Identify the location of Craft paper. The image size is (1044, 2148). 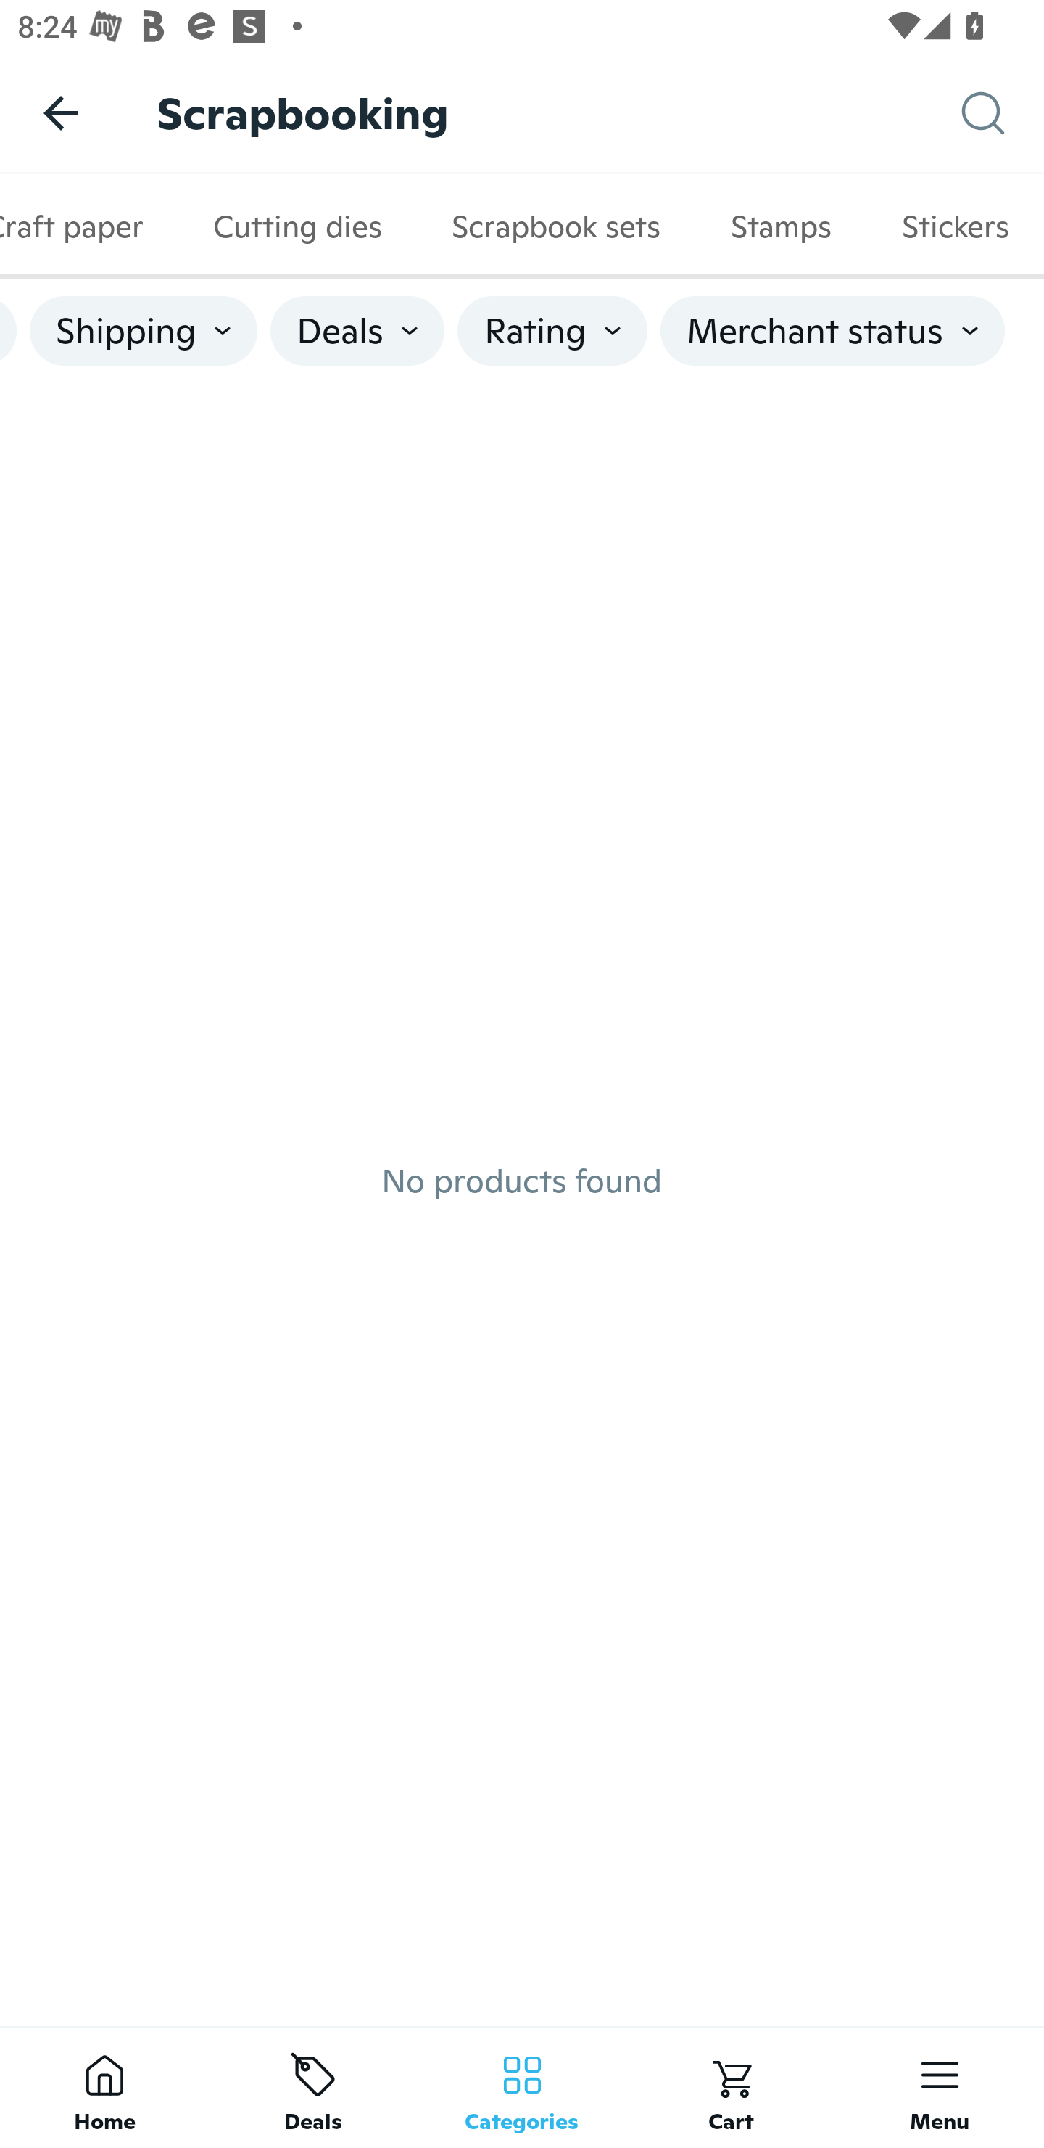
(88, 226).